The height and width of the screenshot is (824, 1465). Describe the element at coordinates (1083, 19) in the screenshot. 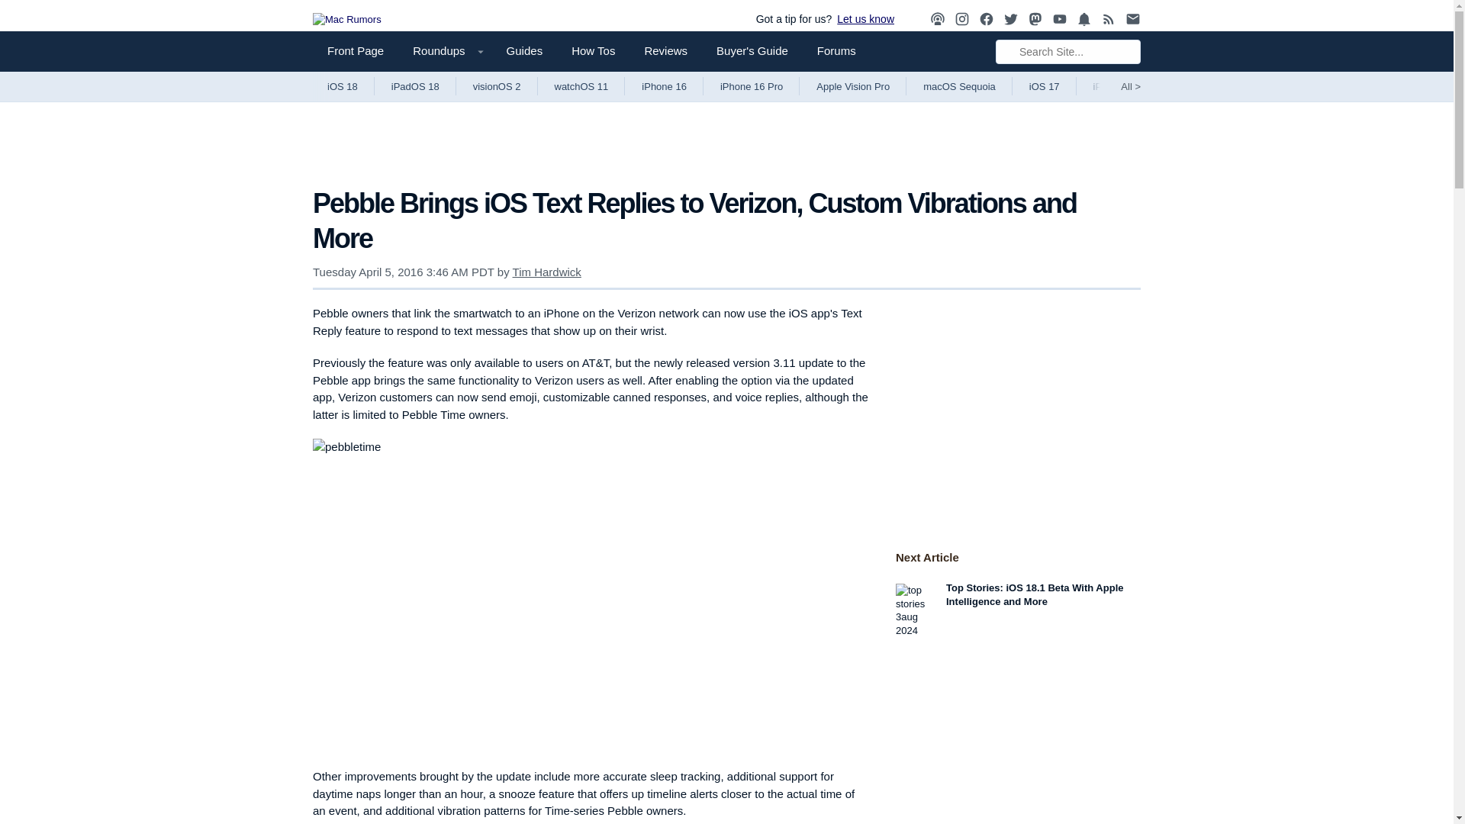

I see `Notifications` at that location.